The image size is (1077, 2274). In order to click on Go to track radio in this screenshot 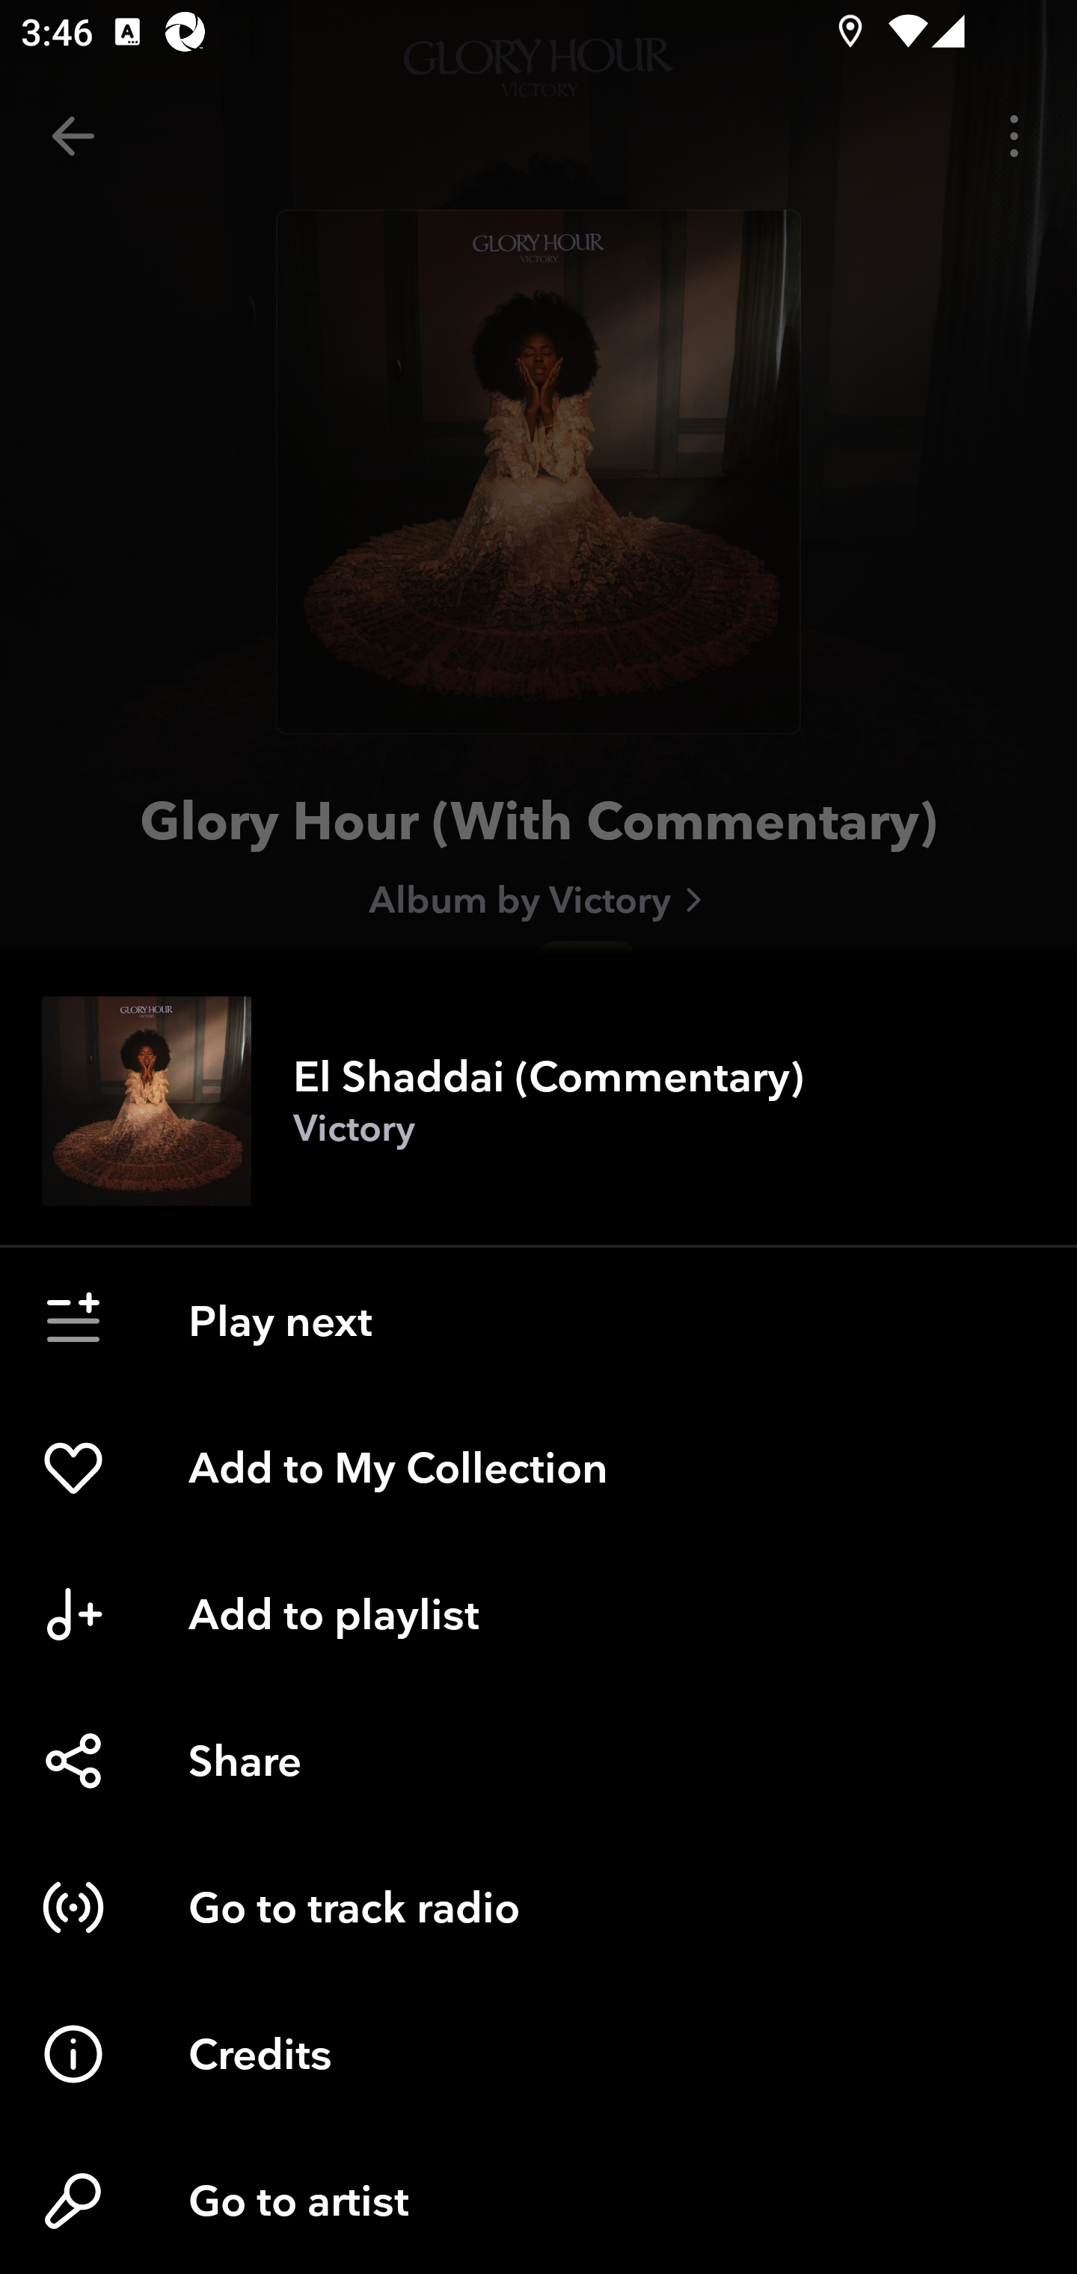, I will do `click(538, 1907)`.